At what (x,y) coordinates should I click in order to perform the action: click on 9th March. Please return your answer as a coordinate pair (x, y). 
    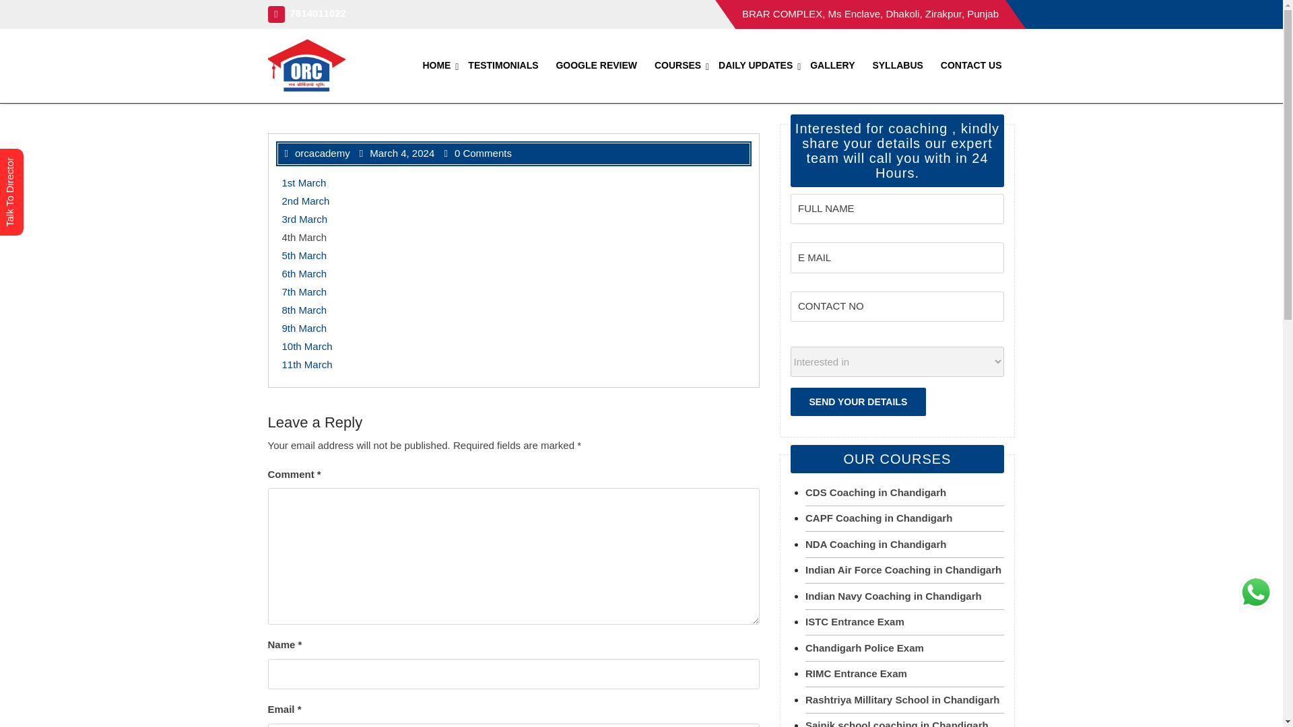
    Looking at the image, I should click on (304, 328).